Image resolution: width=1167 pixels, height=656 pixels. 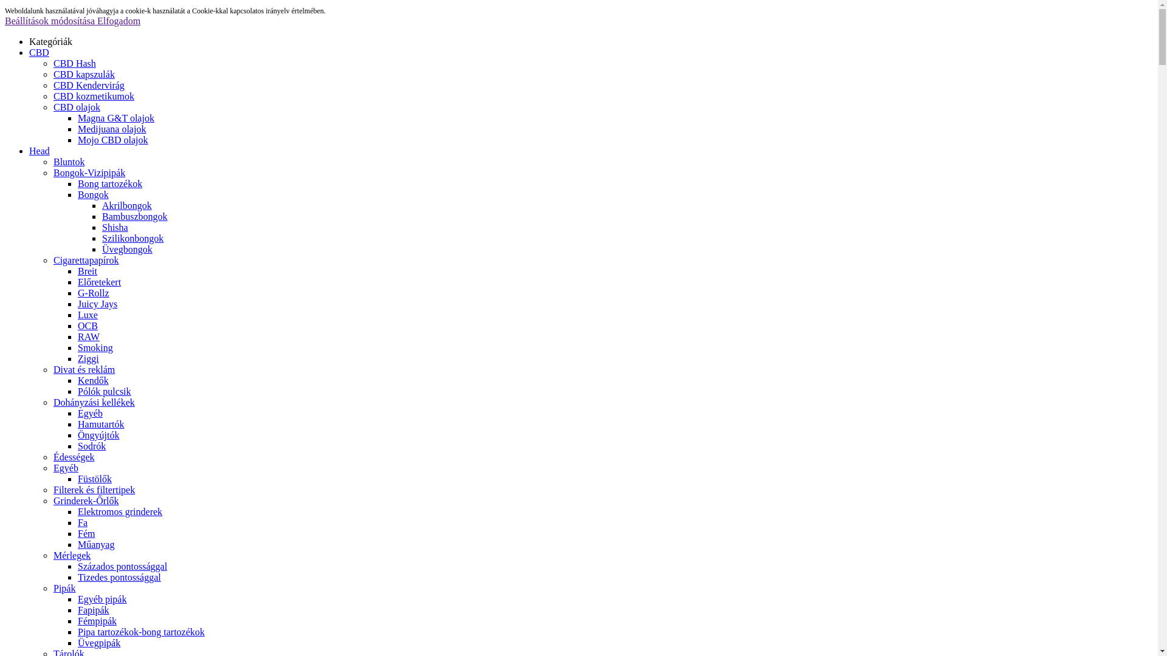 I want to click on Bambuszbongok, so click(x=135, y=216).